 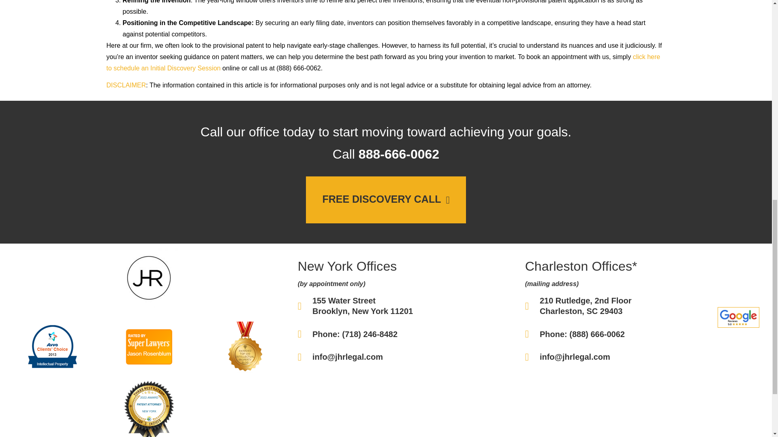 I want to click on DISCLAIMER, so click(x=126, y=85).